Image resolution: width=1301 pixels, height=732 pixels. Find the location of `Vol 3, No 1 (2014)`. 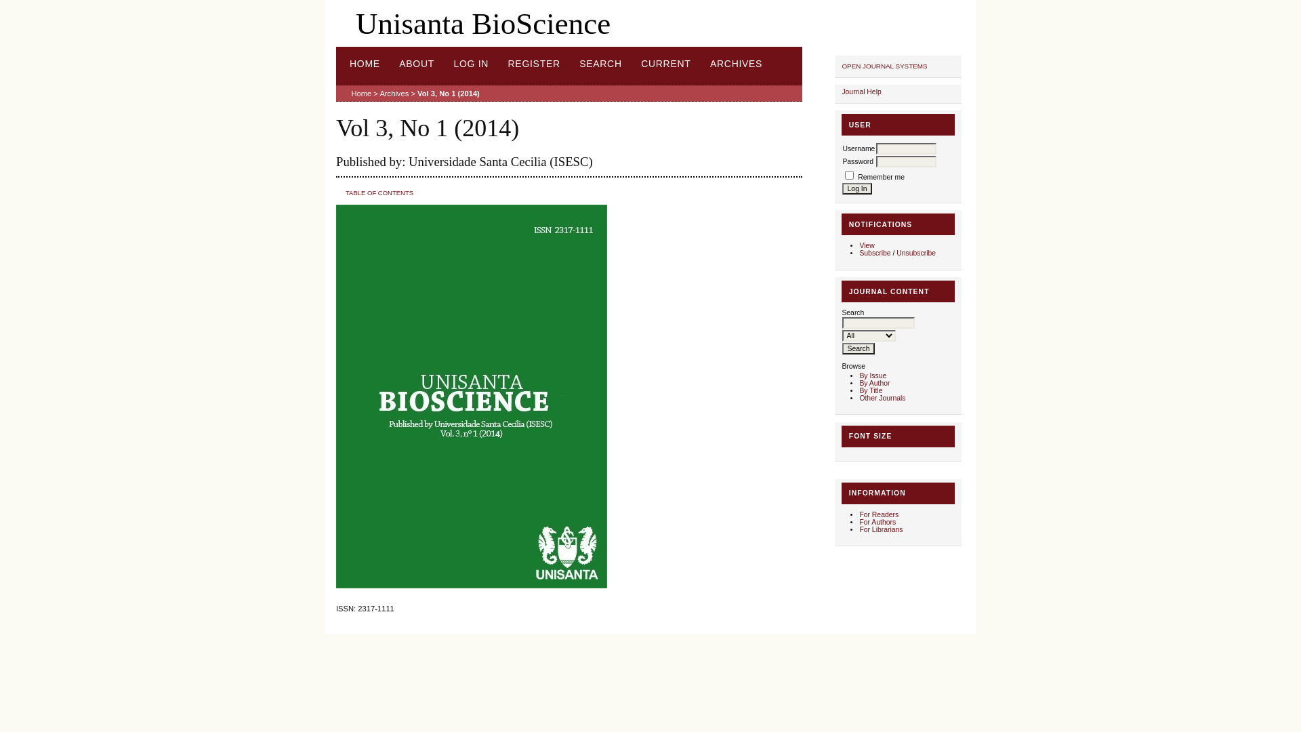

Vol 3, No 1 (2014) is located at coordinates (449, 94).